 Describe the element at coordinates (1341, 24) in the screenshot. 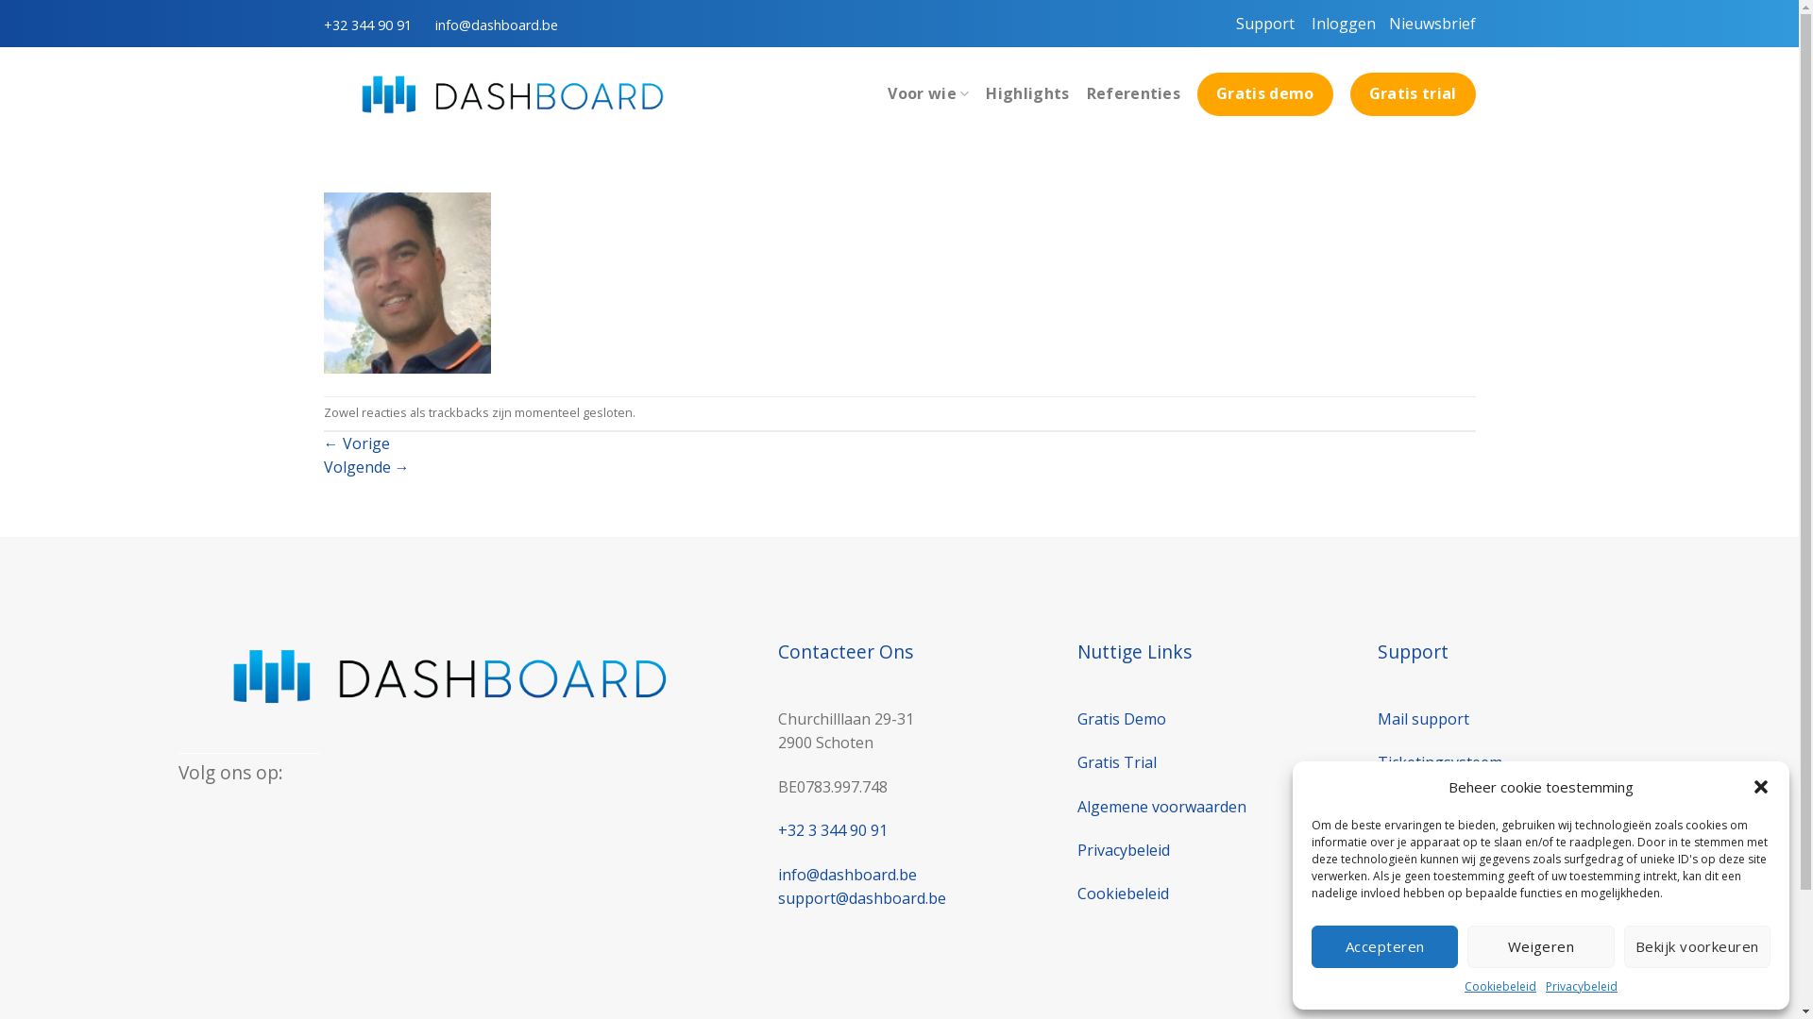

I see ` Inloggen` at that location.